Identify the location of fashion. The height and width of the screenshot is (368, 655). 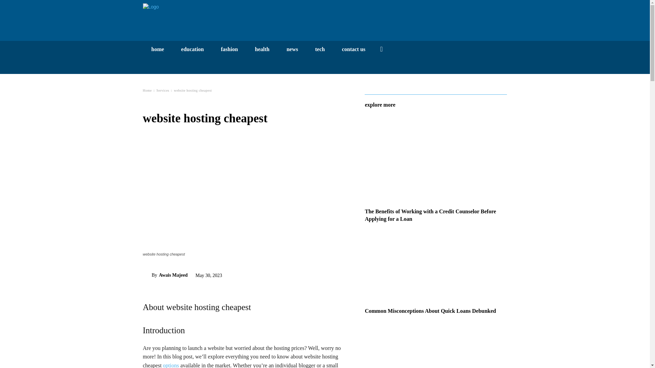
(229, 49).